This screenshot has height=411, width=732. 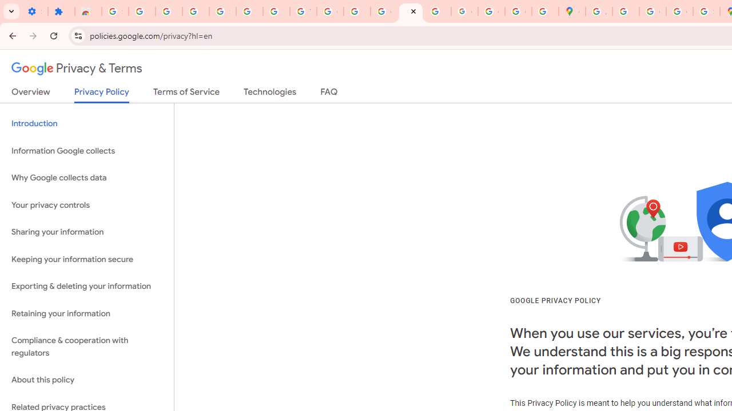 I want to click on Keeping your information secure, so click(x=87, y=259).